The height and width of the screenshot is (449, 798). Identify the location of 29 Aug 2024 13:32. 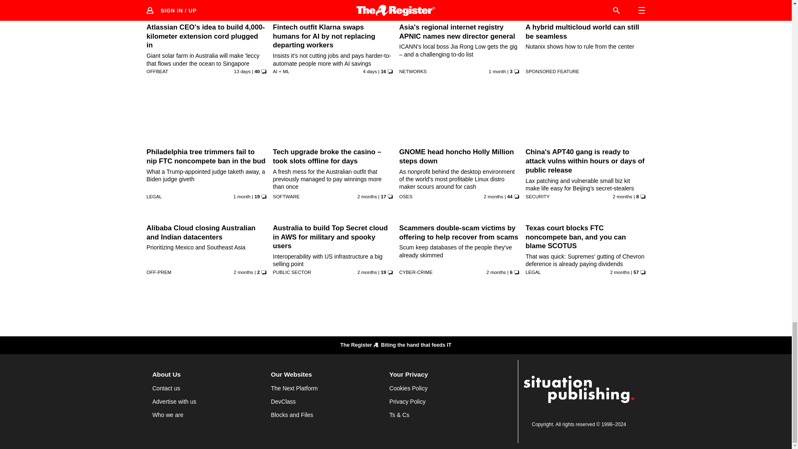
(370, 72).